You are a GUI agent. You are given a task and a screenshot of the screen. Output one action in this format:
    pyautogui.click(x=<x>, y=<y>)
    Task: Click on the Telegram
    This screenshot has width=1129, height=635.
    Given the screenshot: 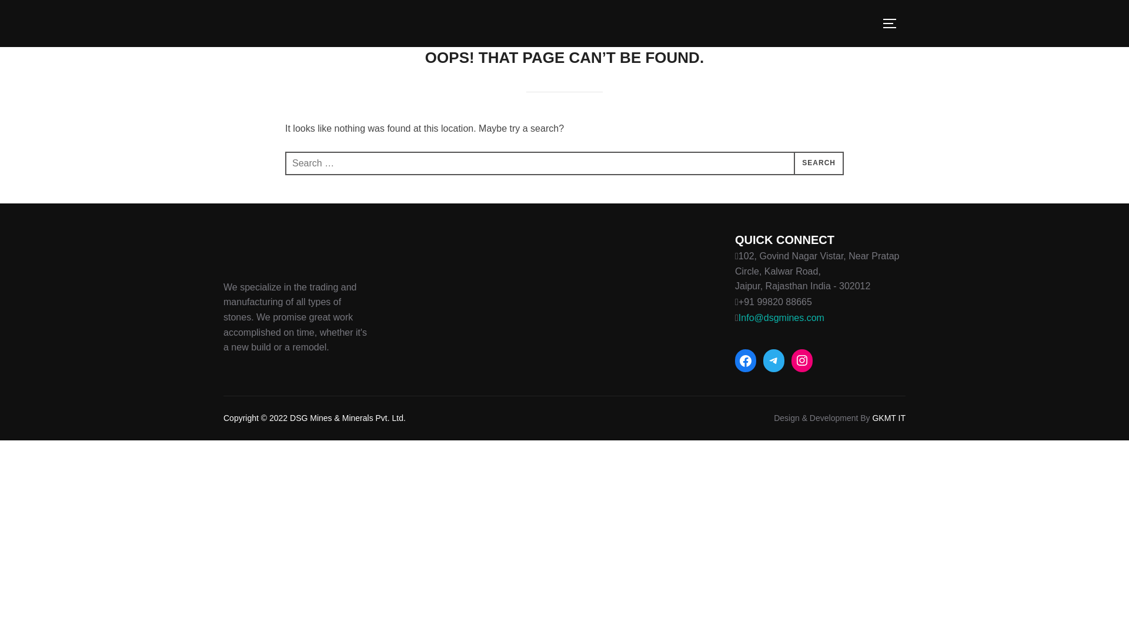 What is the action you would take?
    pyautogui.click(x=774, y=360)
    